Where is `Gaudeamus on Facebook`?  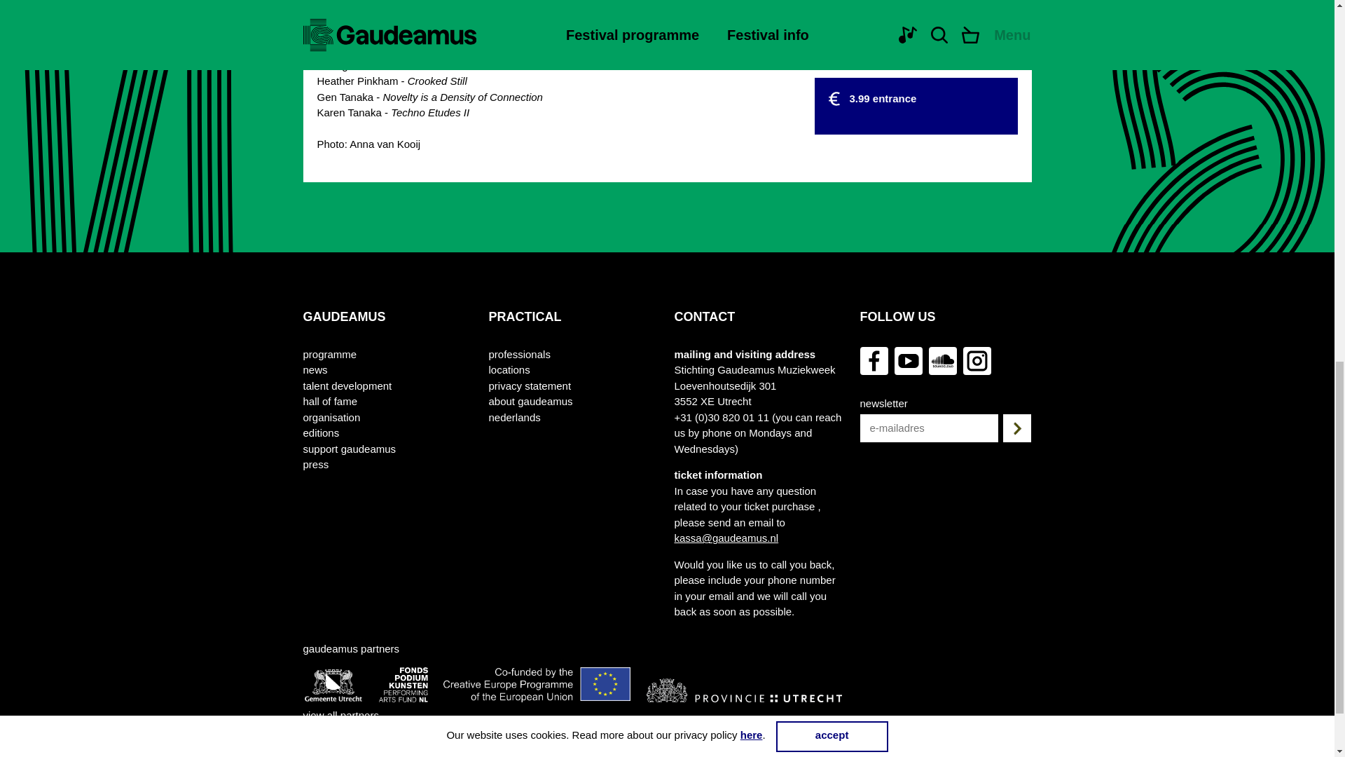 Gaudeamus on Facebook is located at coordinates (874, 360).